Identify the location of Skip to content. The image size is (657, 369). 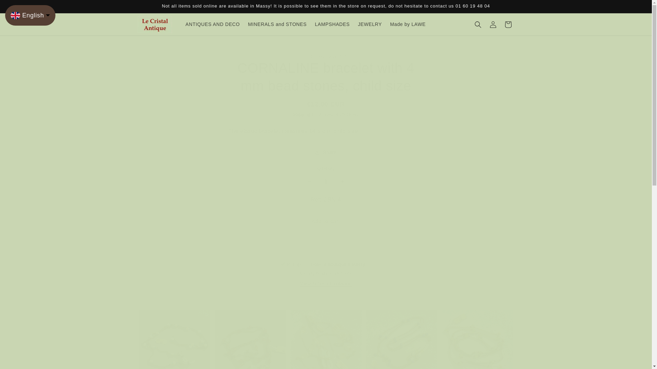
(21, 8).